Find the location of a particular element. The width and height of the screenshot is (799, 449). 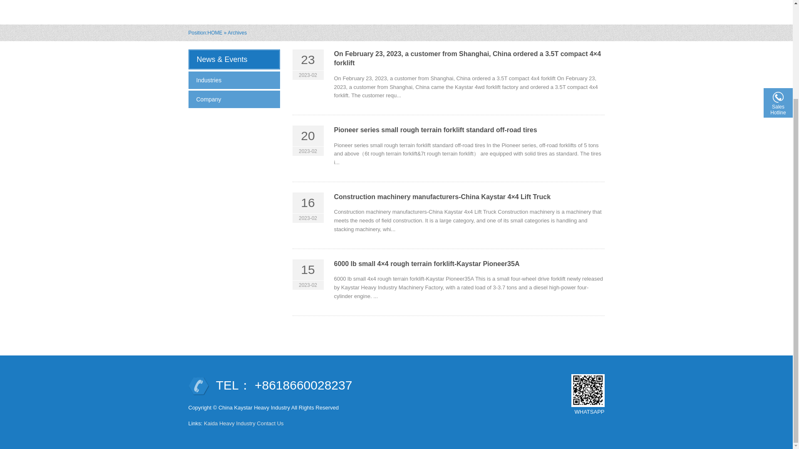

Company is located at coordinates (234, 99).